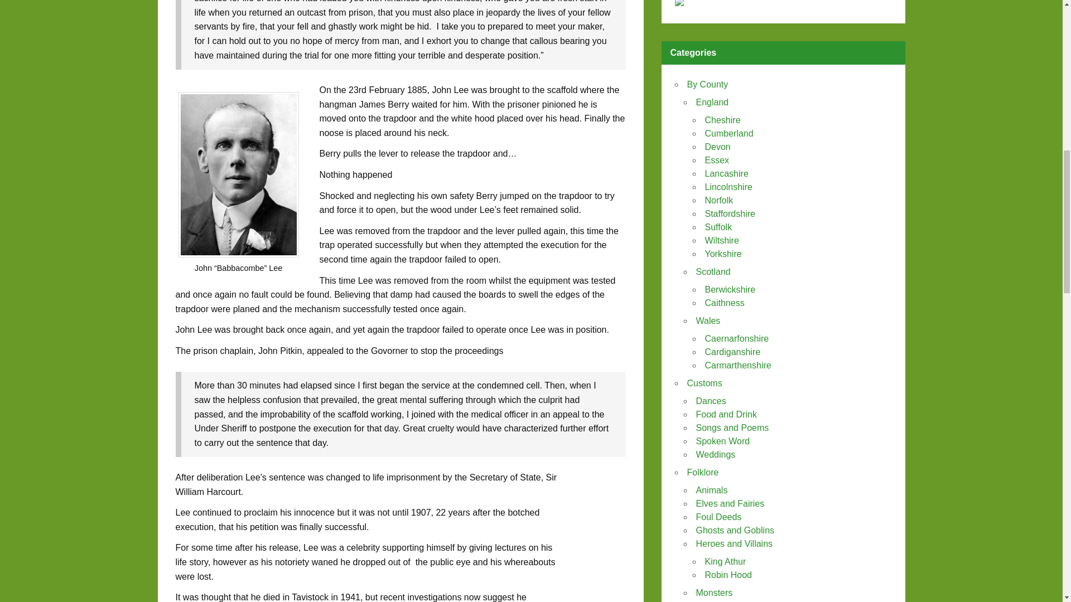  I want to click on Lincolnshire, so click(729, 187).